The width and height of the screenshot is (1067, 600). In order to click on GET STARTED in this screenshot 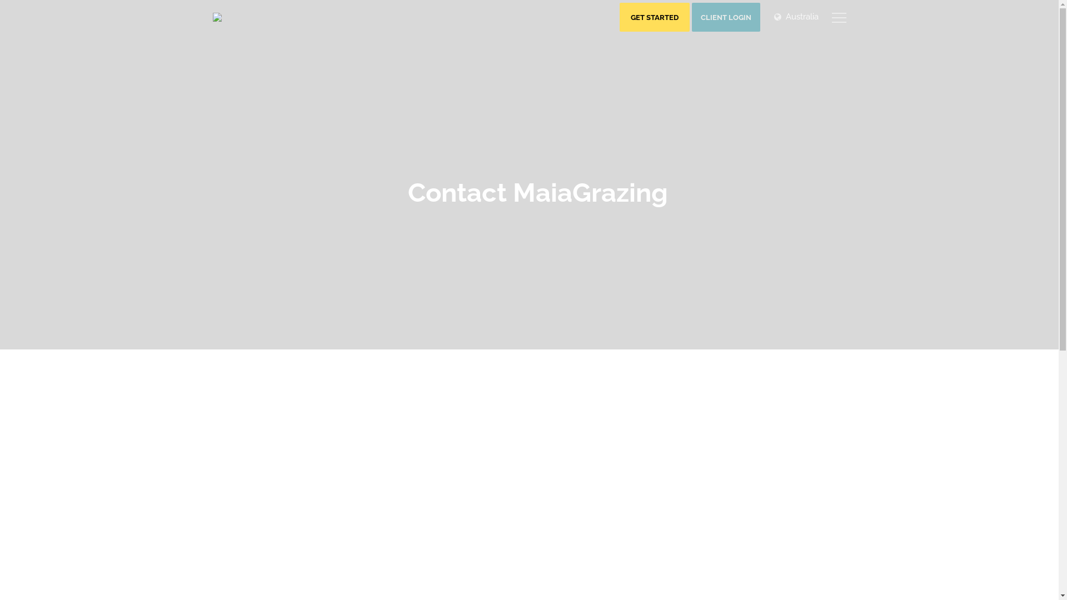, I will do `click(654, 17)`.